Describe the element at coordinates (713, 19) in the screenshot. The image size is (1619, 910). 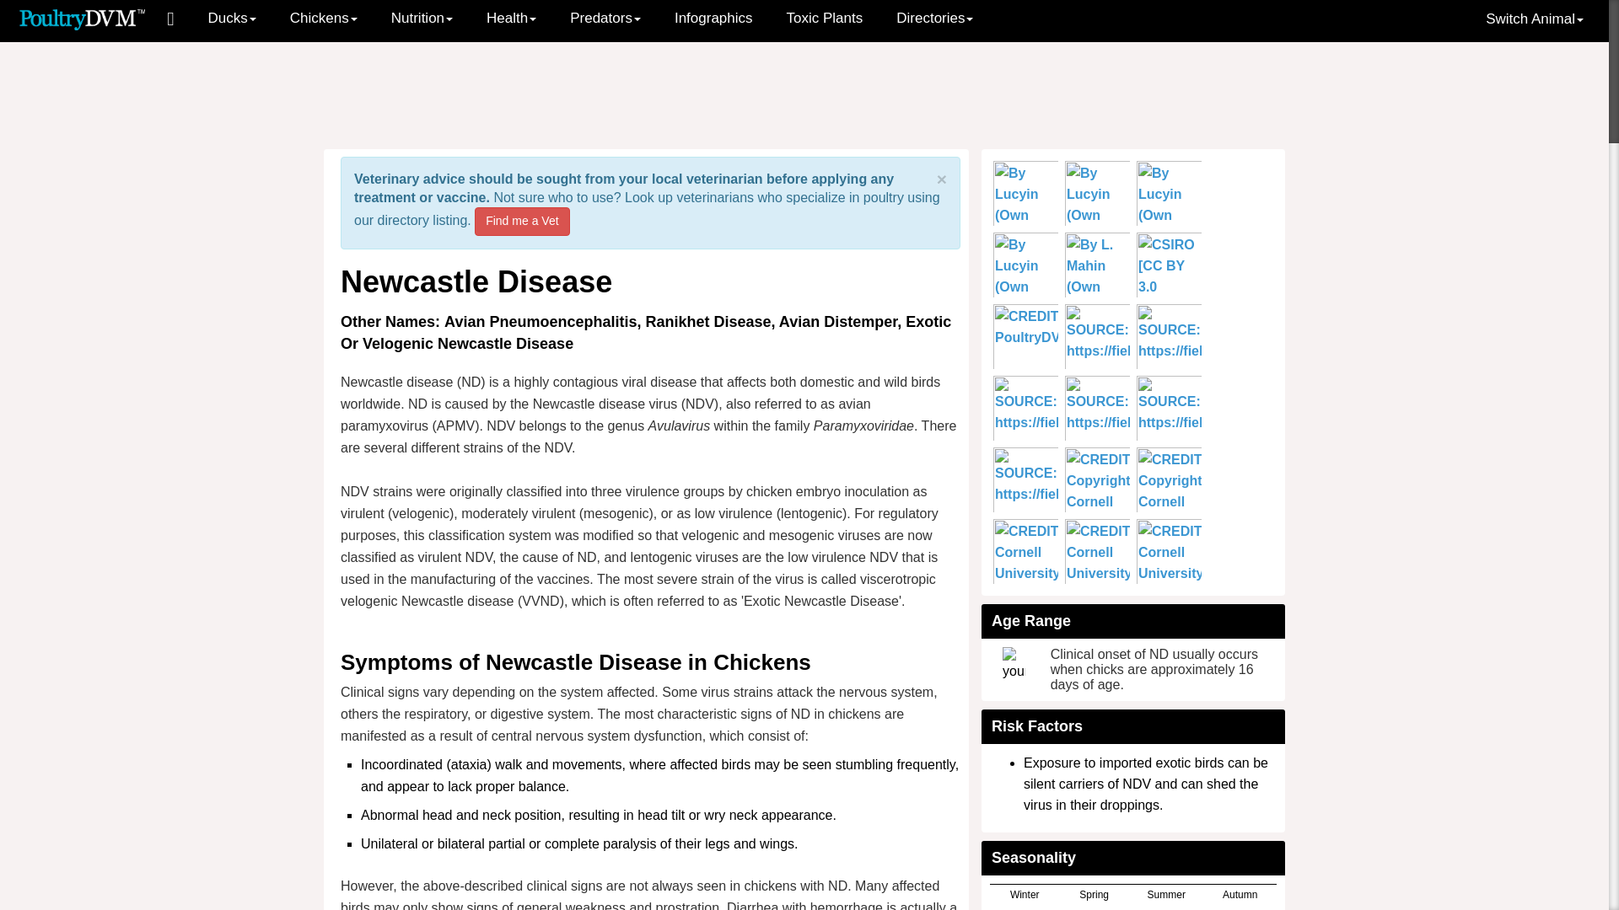
I see `Chicken and Duck Infographics` at that location.